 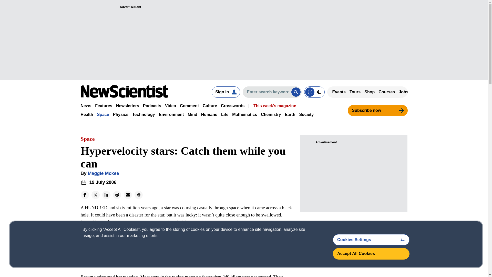 What do you see at coordinates (143, 114) in the screenshot?
I see `Technology` at bounding box center [143, 114].